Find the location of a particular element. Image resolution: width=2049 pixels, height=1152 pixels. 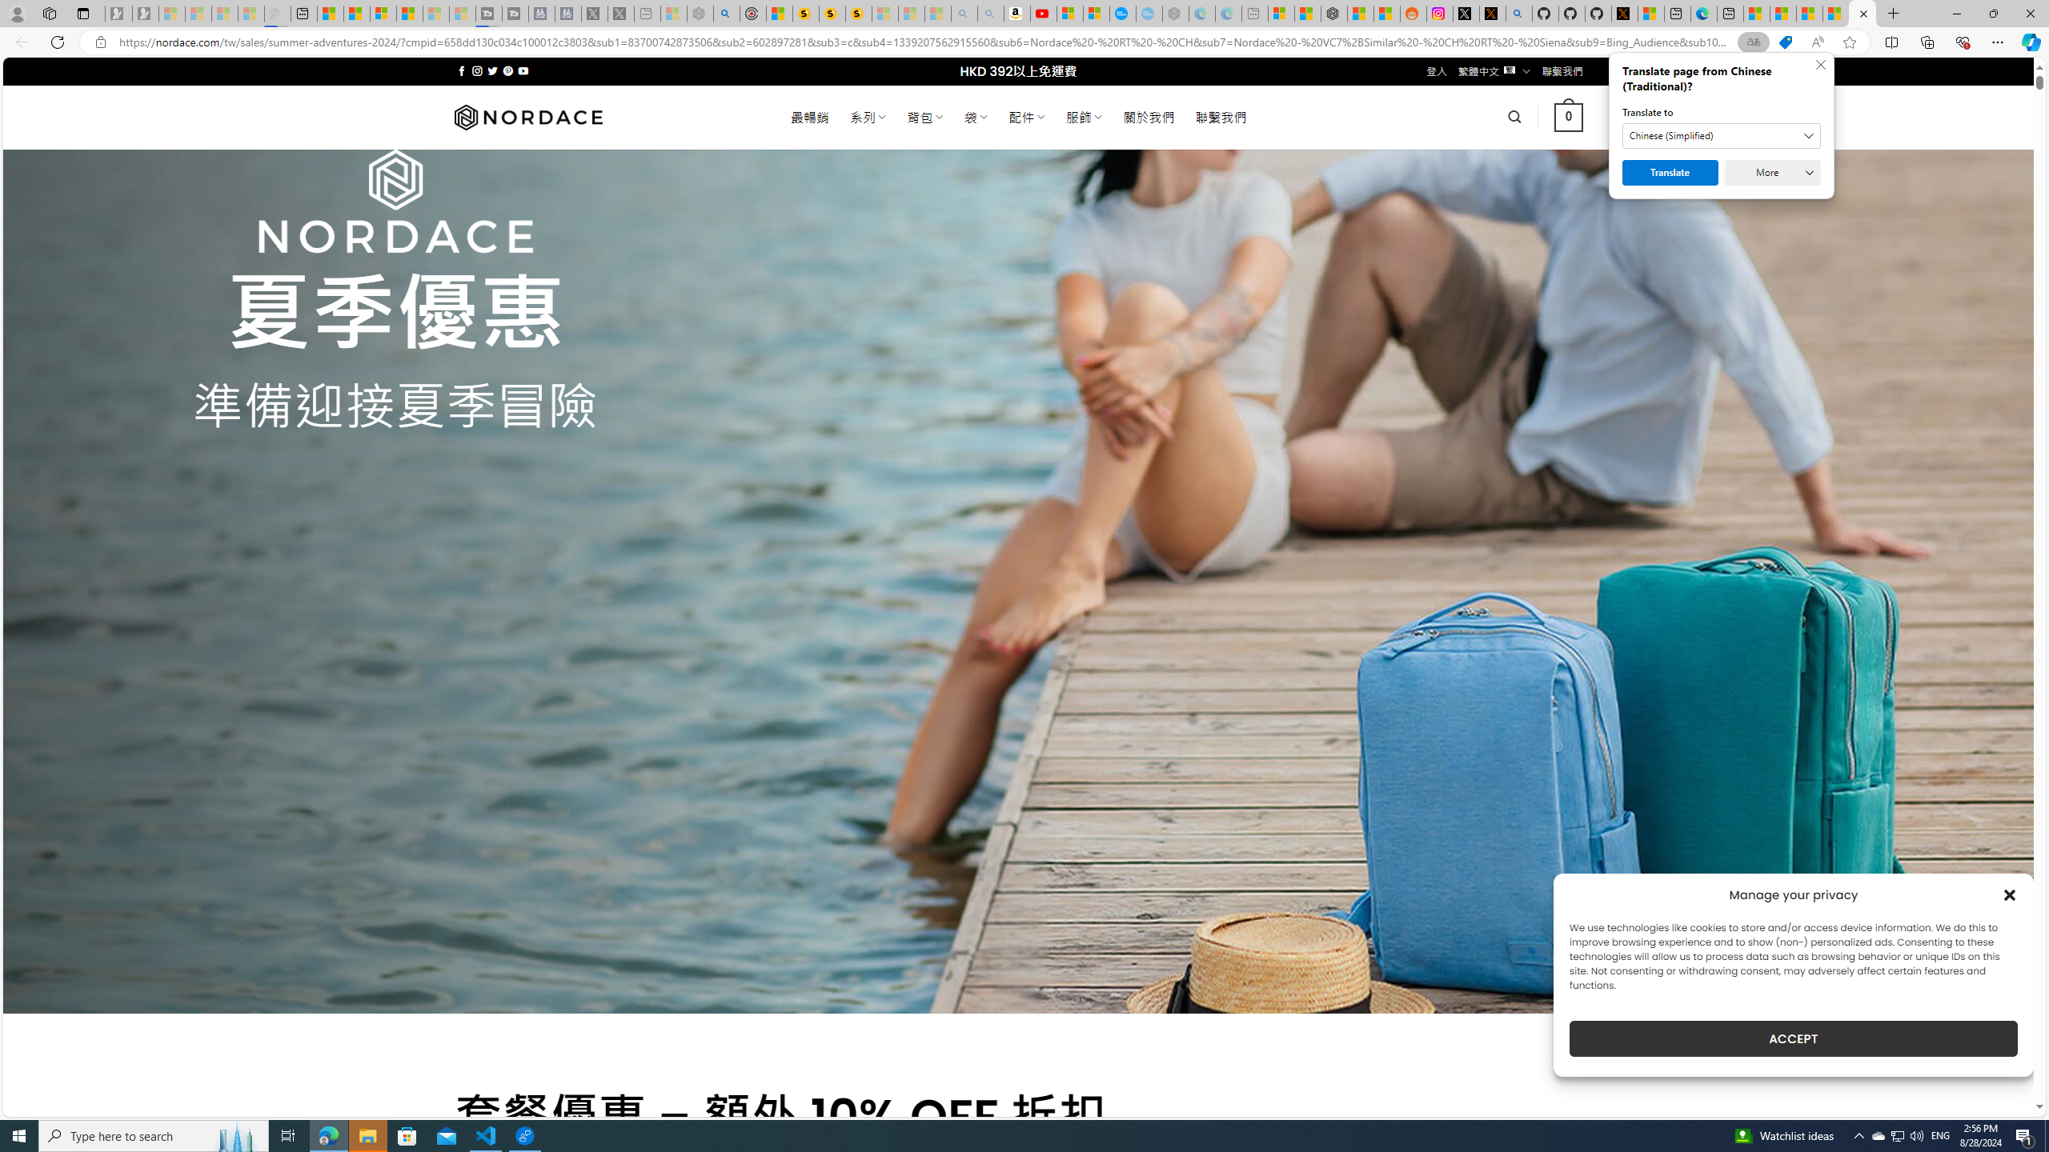

Address and search bar is located at coordinates (927, 42).